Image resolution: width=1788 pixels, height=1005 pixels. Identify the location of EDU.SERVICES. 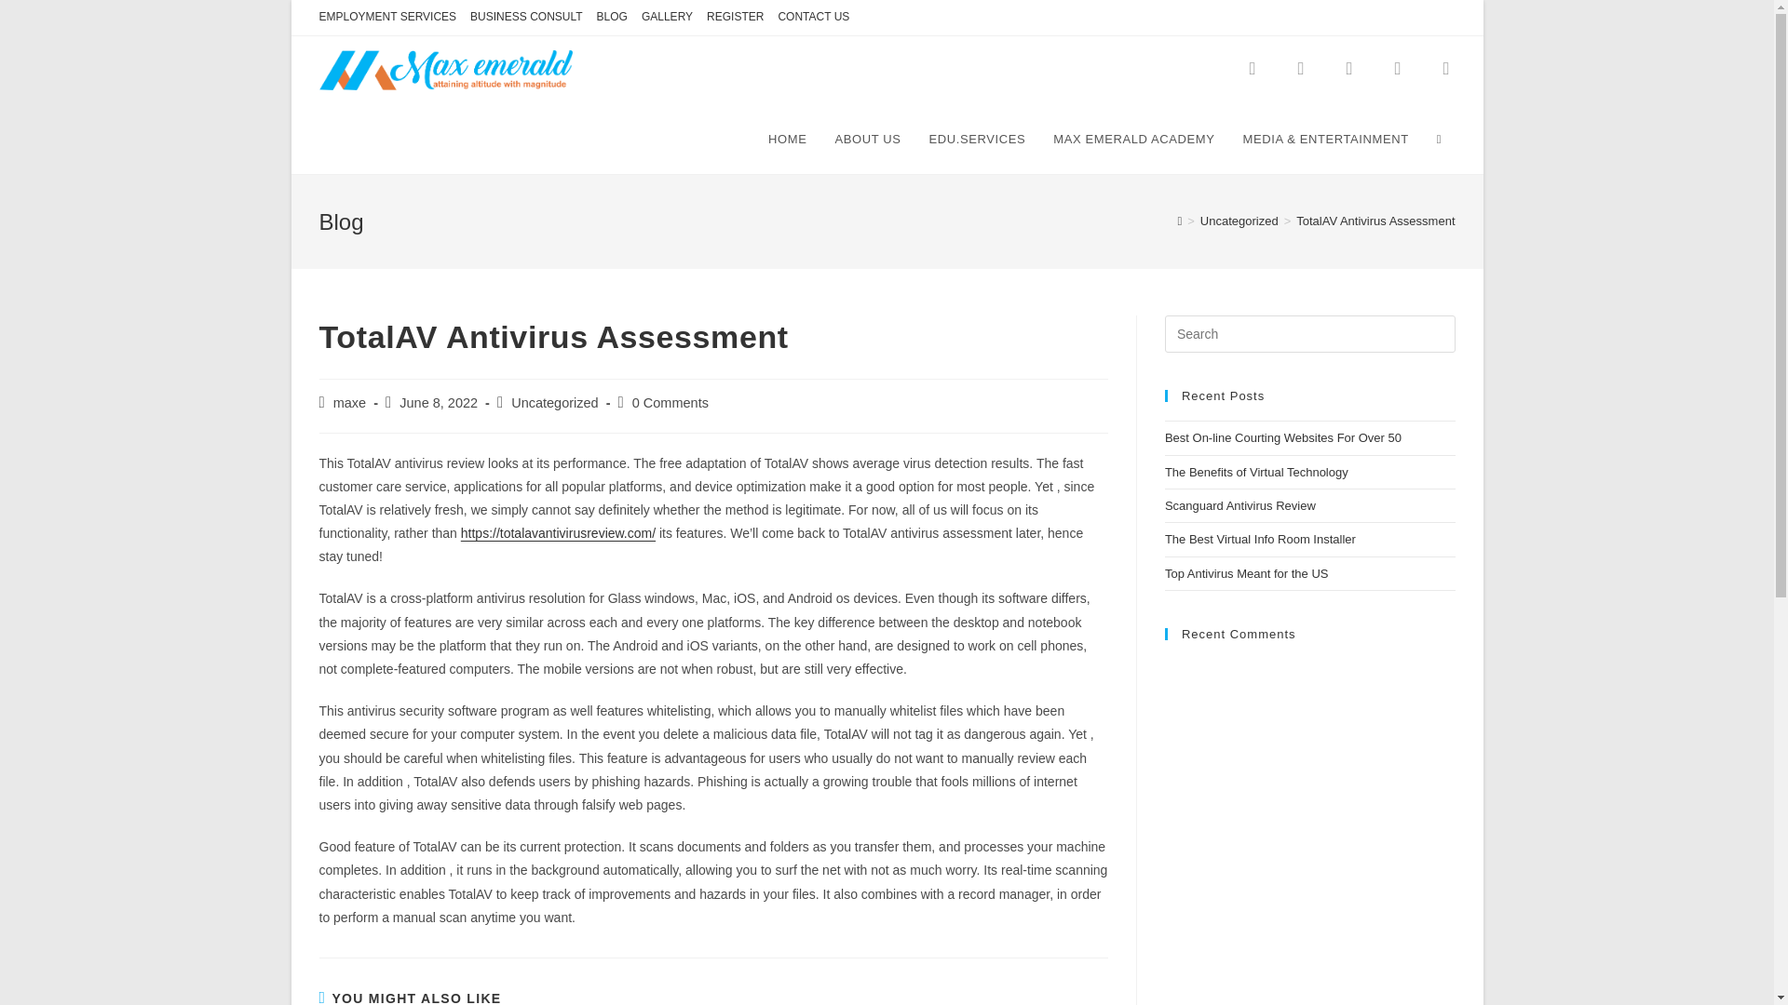
(976, 140).